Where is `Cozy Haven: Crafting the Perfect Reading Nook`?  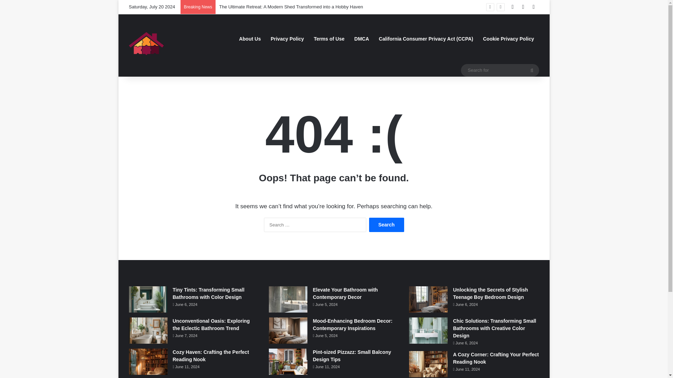 Cozy Haven: Crafting the Perfect Reading Nook is located at coordinates (210, 356).